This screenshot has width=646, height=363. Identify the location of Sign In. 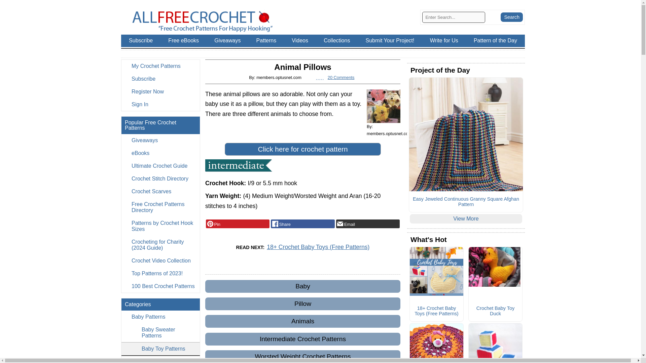
(160, 104).